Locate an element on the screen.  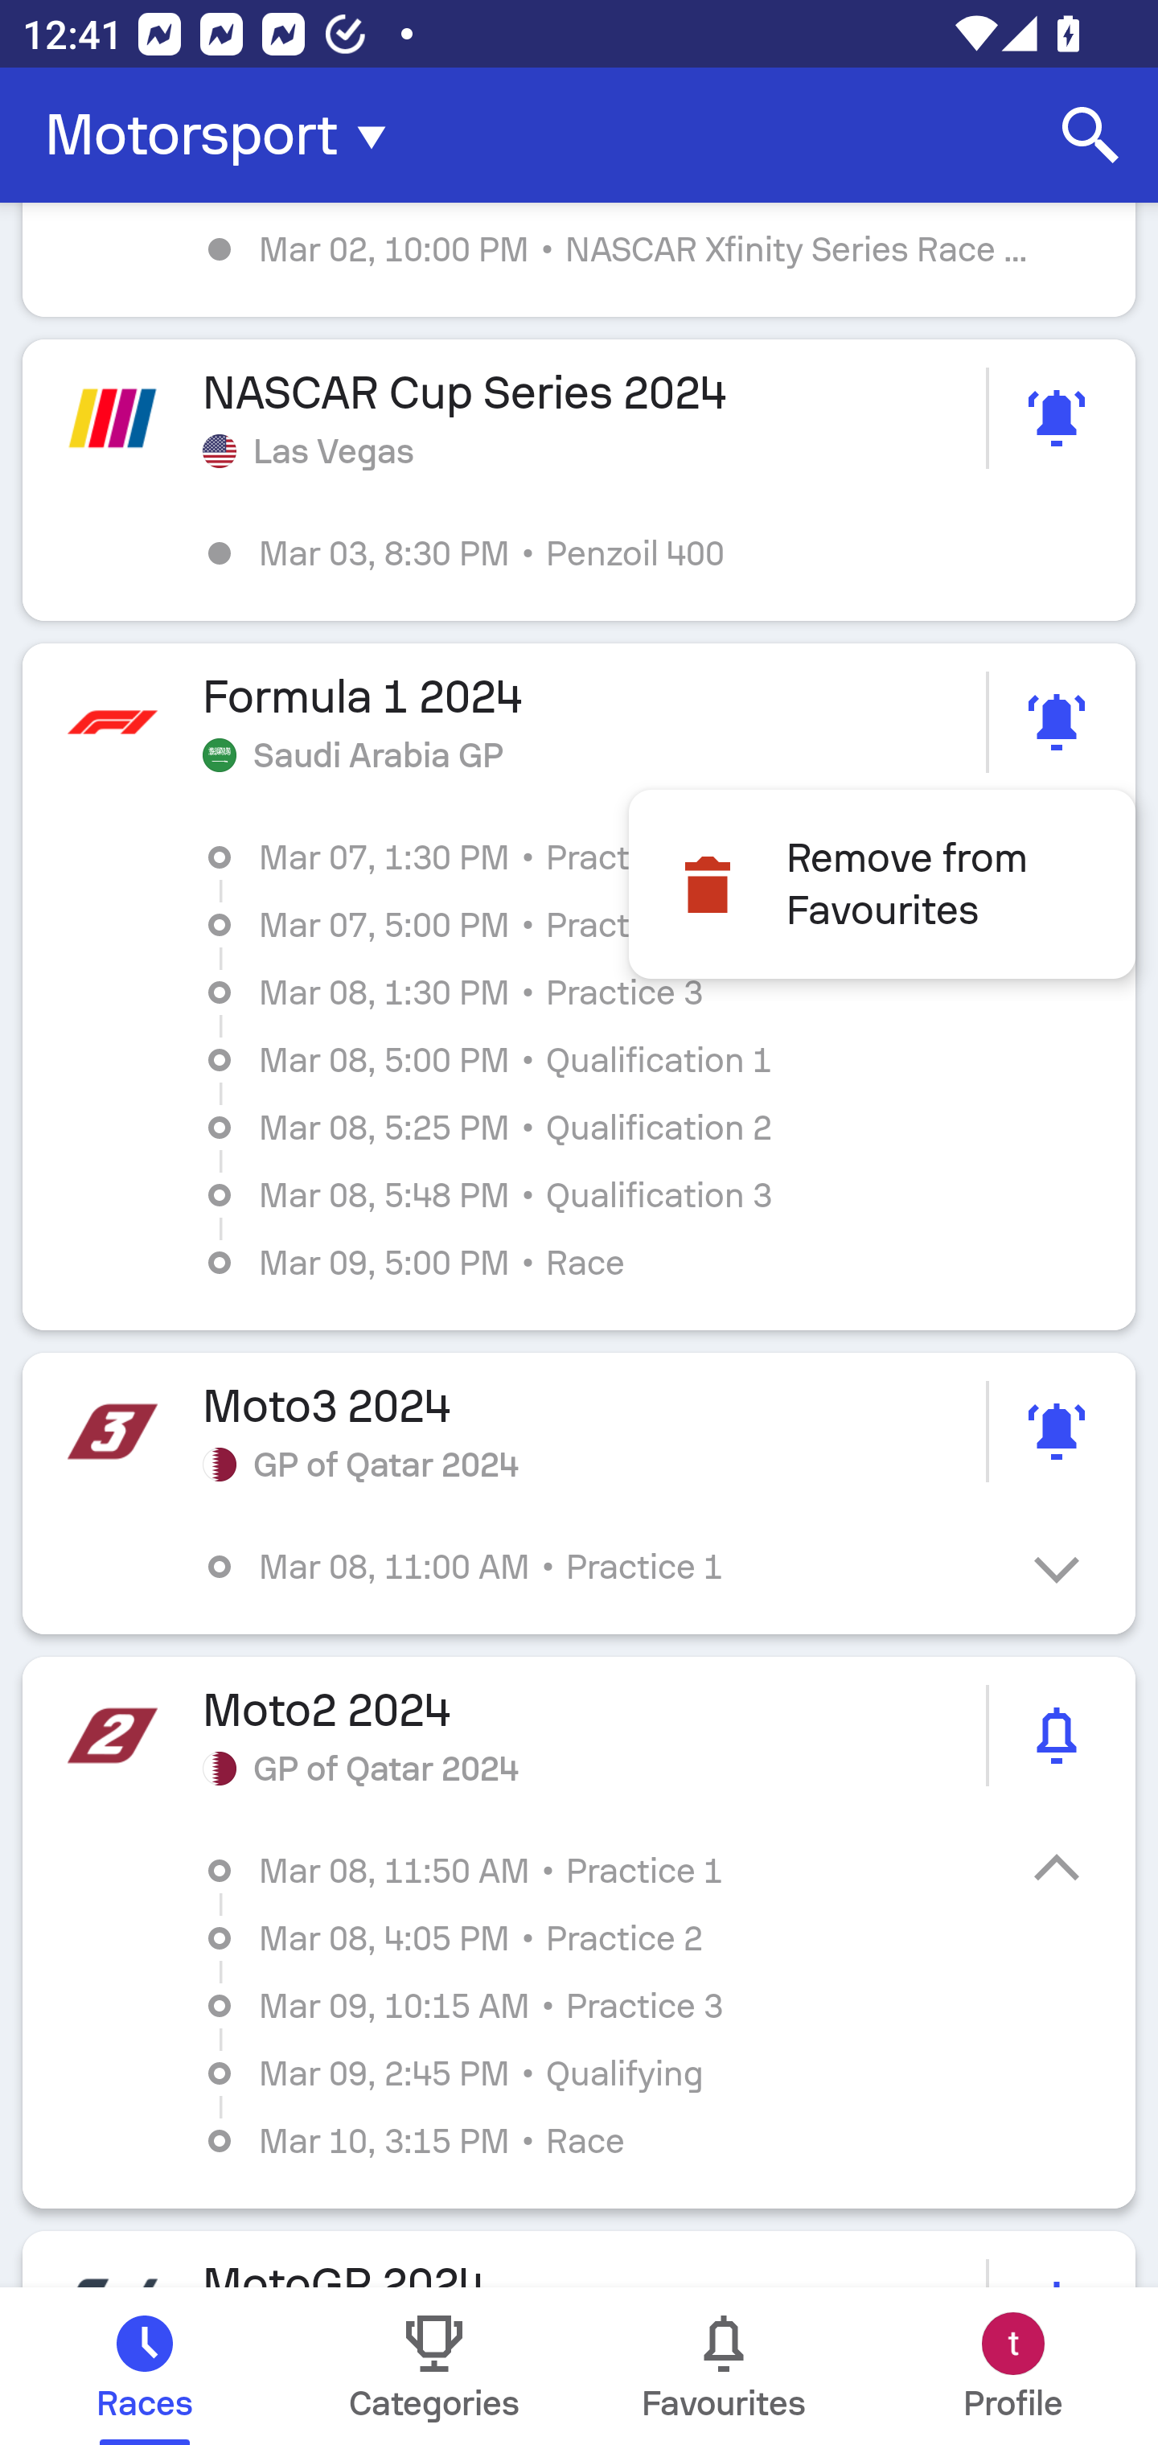
Remove from Favourites is located at coordinates (881, 883).